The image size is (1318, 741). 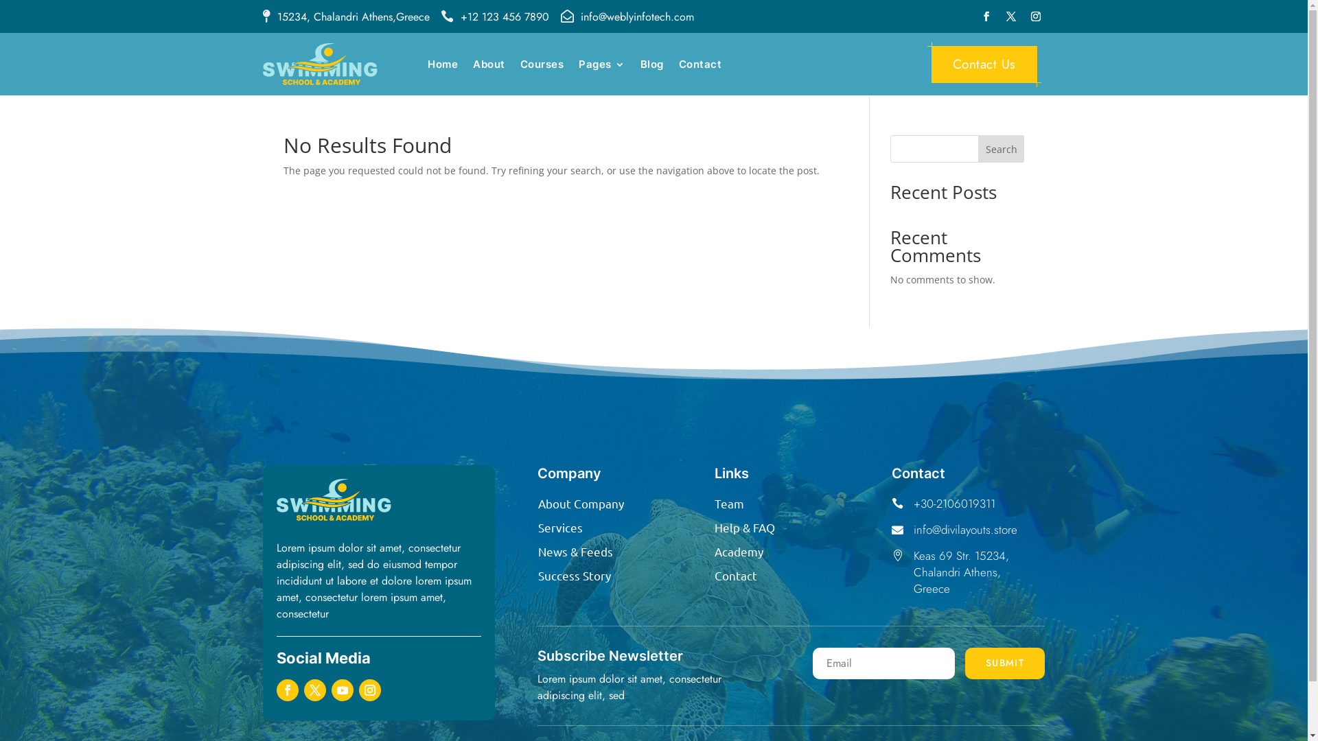 What do you see at coordinates (961, 572) in the screenshot?
I see `Keas 69 Str. 15234, Chalandri Athens, Greece` at bounding box center [961, 572].